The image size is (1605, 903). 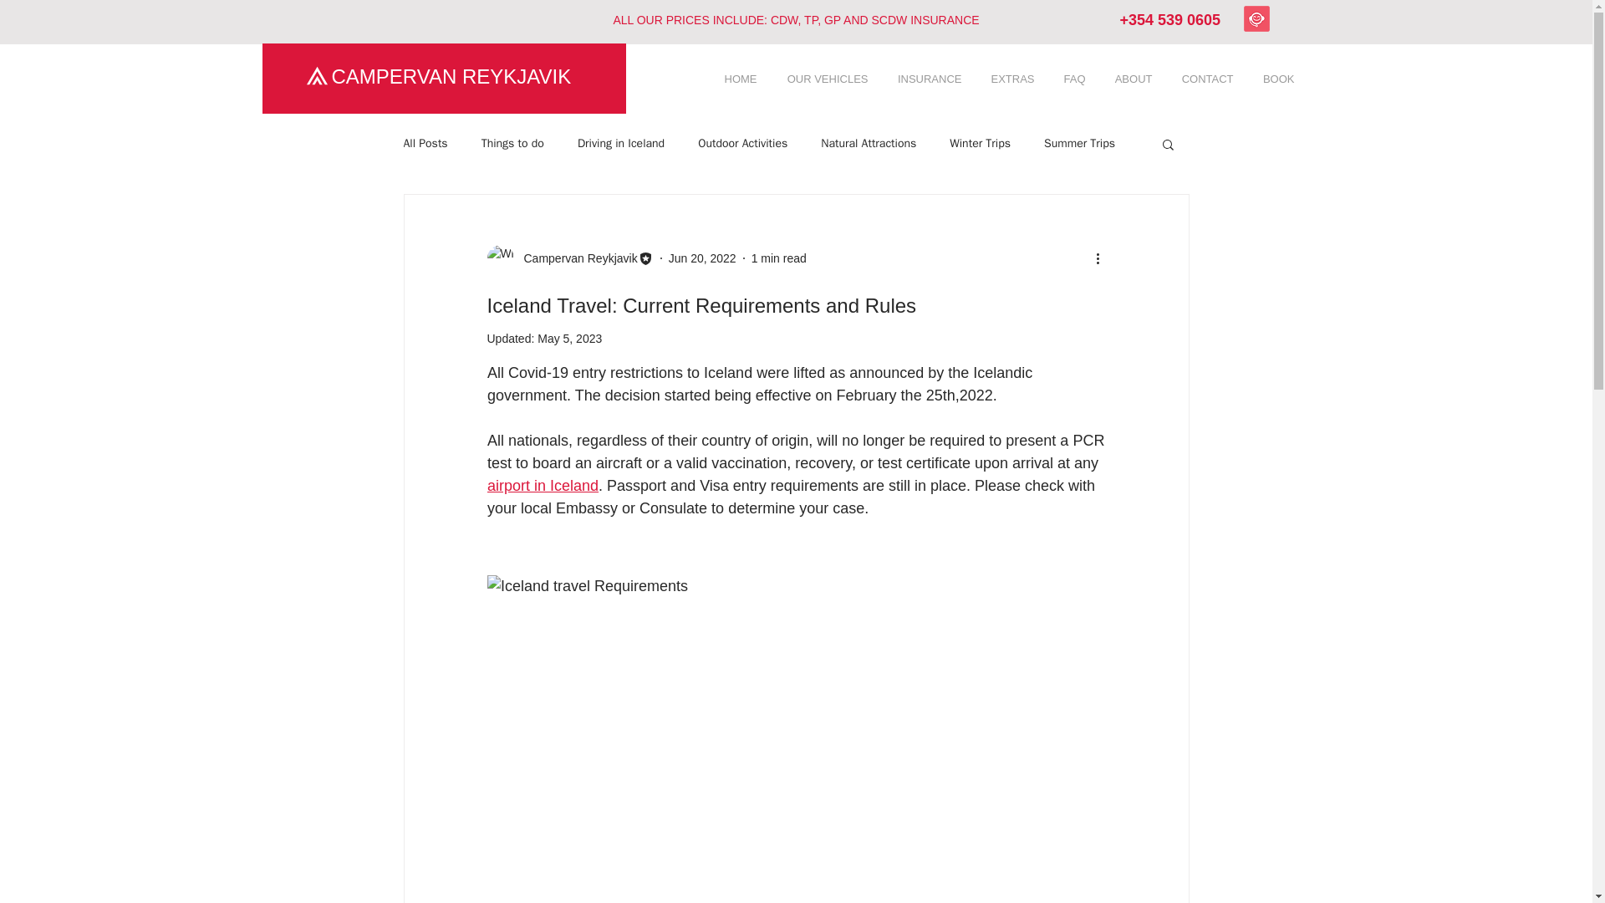 I want to click on HOME, so click(x=739, y=79).